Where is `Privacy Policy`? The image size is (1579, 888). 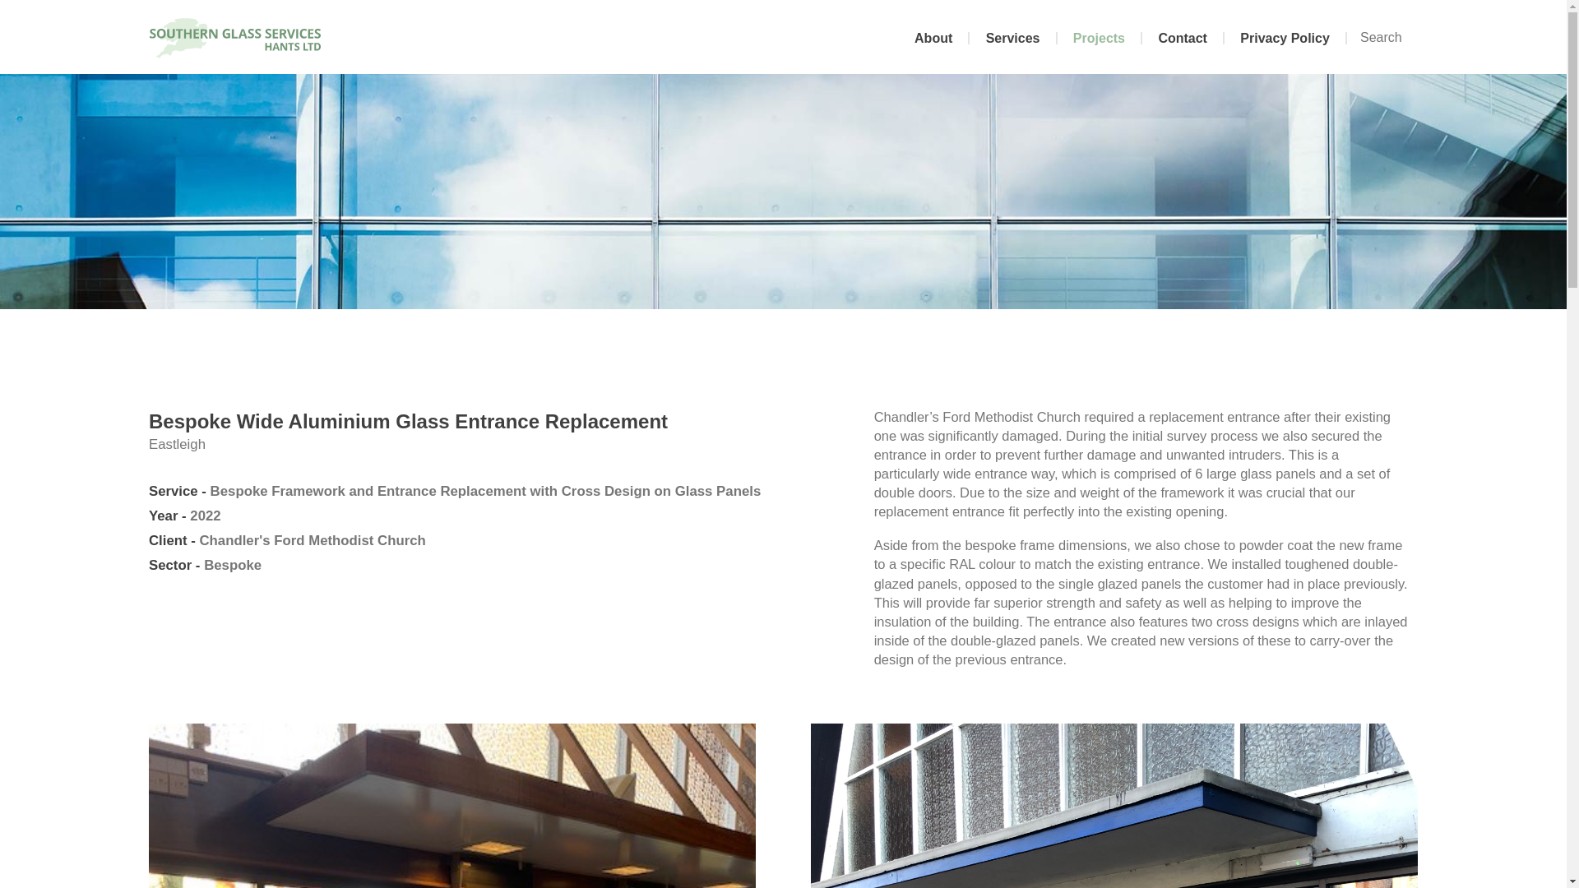
Privacy Policy is located at coordinates (1285, 38).